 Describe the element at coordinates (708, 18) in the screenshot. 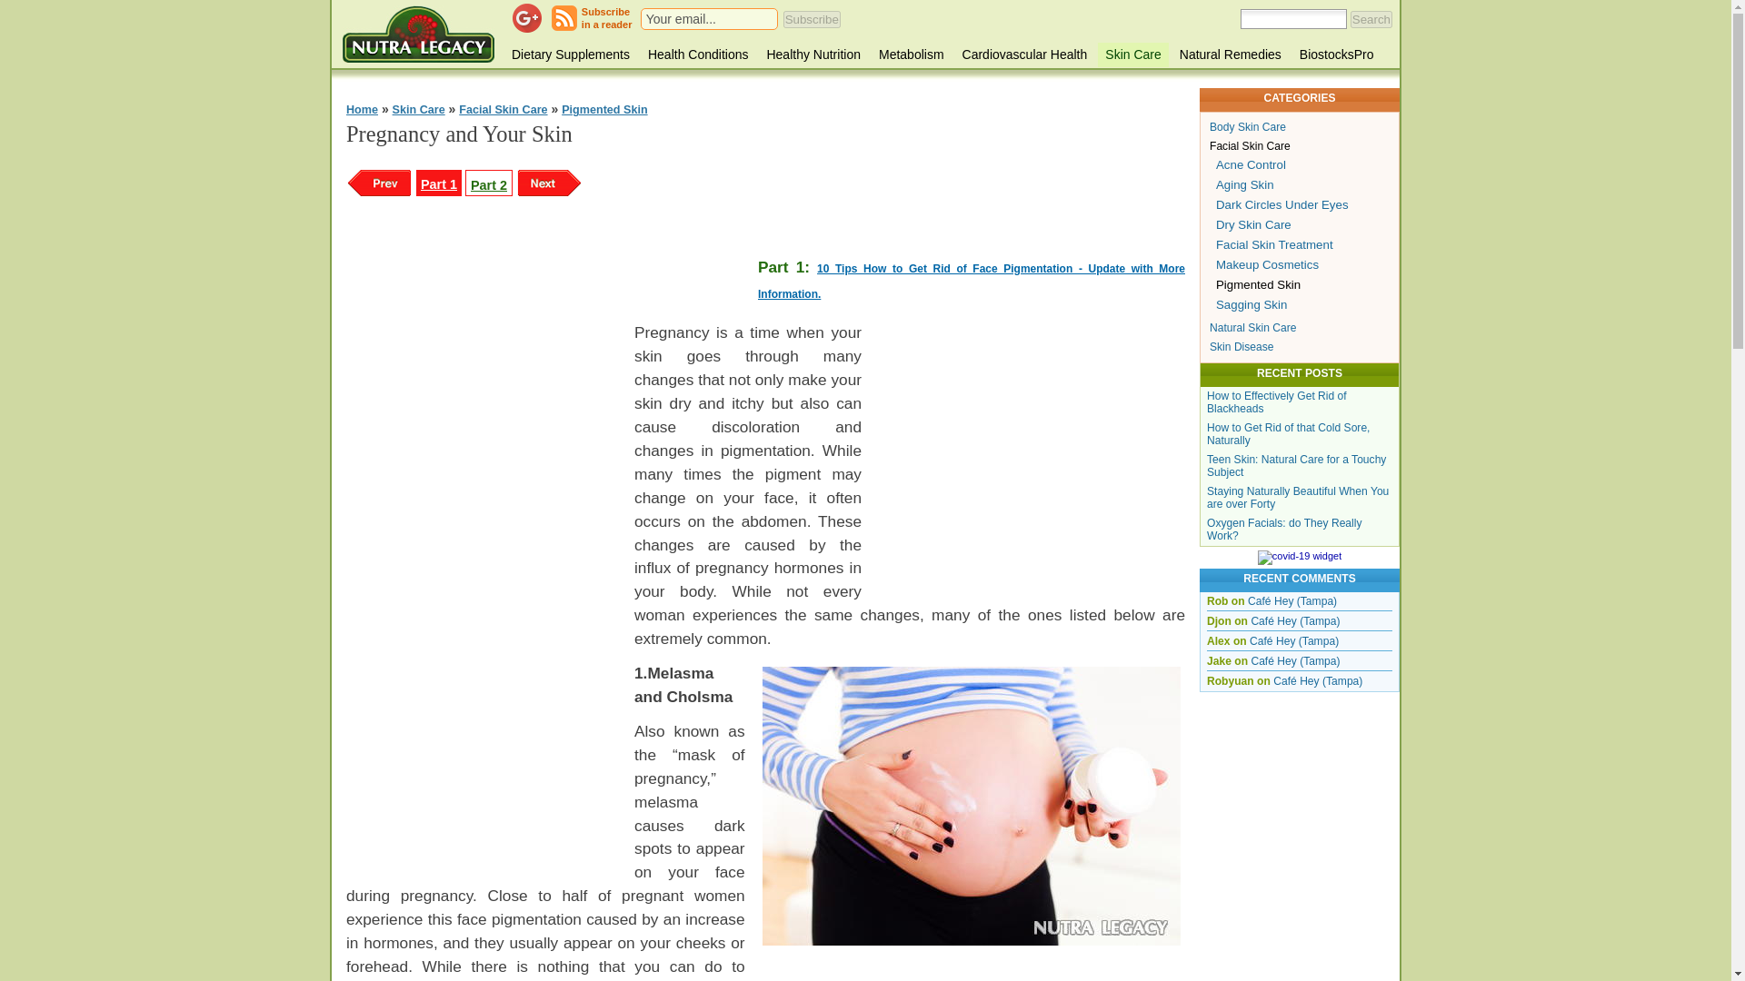

I see `Your email...` at that location.